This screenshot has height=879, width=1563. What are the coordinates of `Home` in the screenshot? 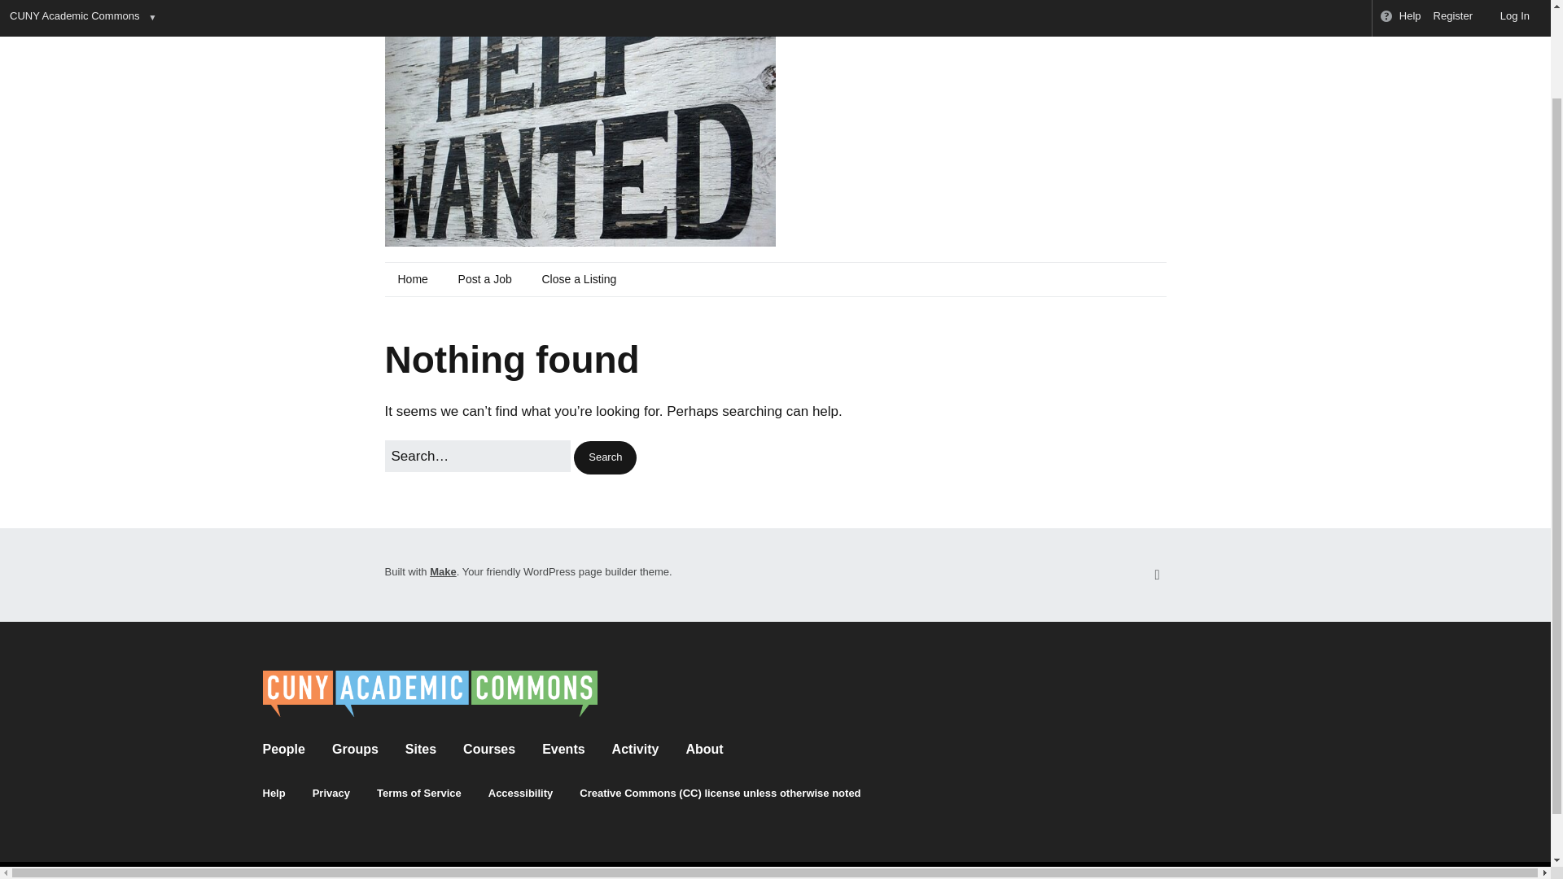 It's located at (412, 280).